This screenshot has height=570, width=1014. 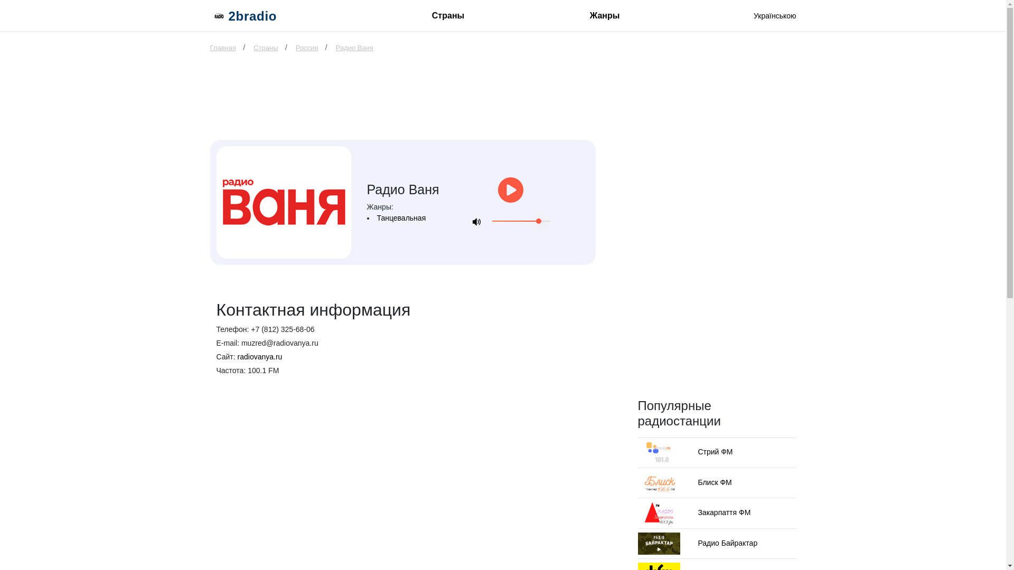 I want to click on Advertisement, so click(x=403, y=103).